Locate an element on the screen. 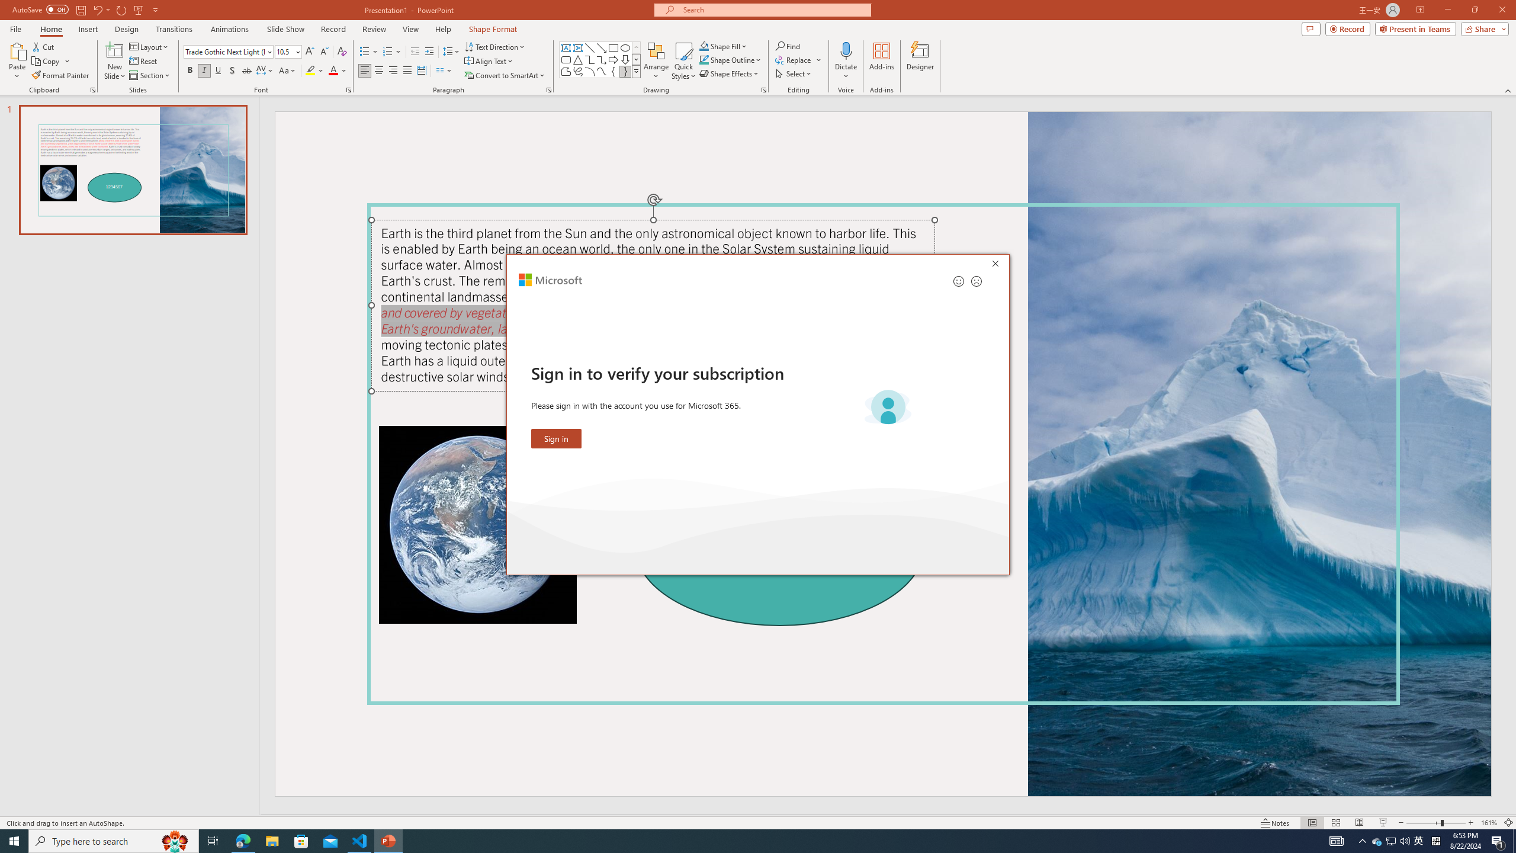 The image size is (1516, 853). Paragraph... is located at coordinates (548, 90).